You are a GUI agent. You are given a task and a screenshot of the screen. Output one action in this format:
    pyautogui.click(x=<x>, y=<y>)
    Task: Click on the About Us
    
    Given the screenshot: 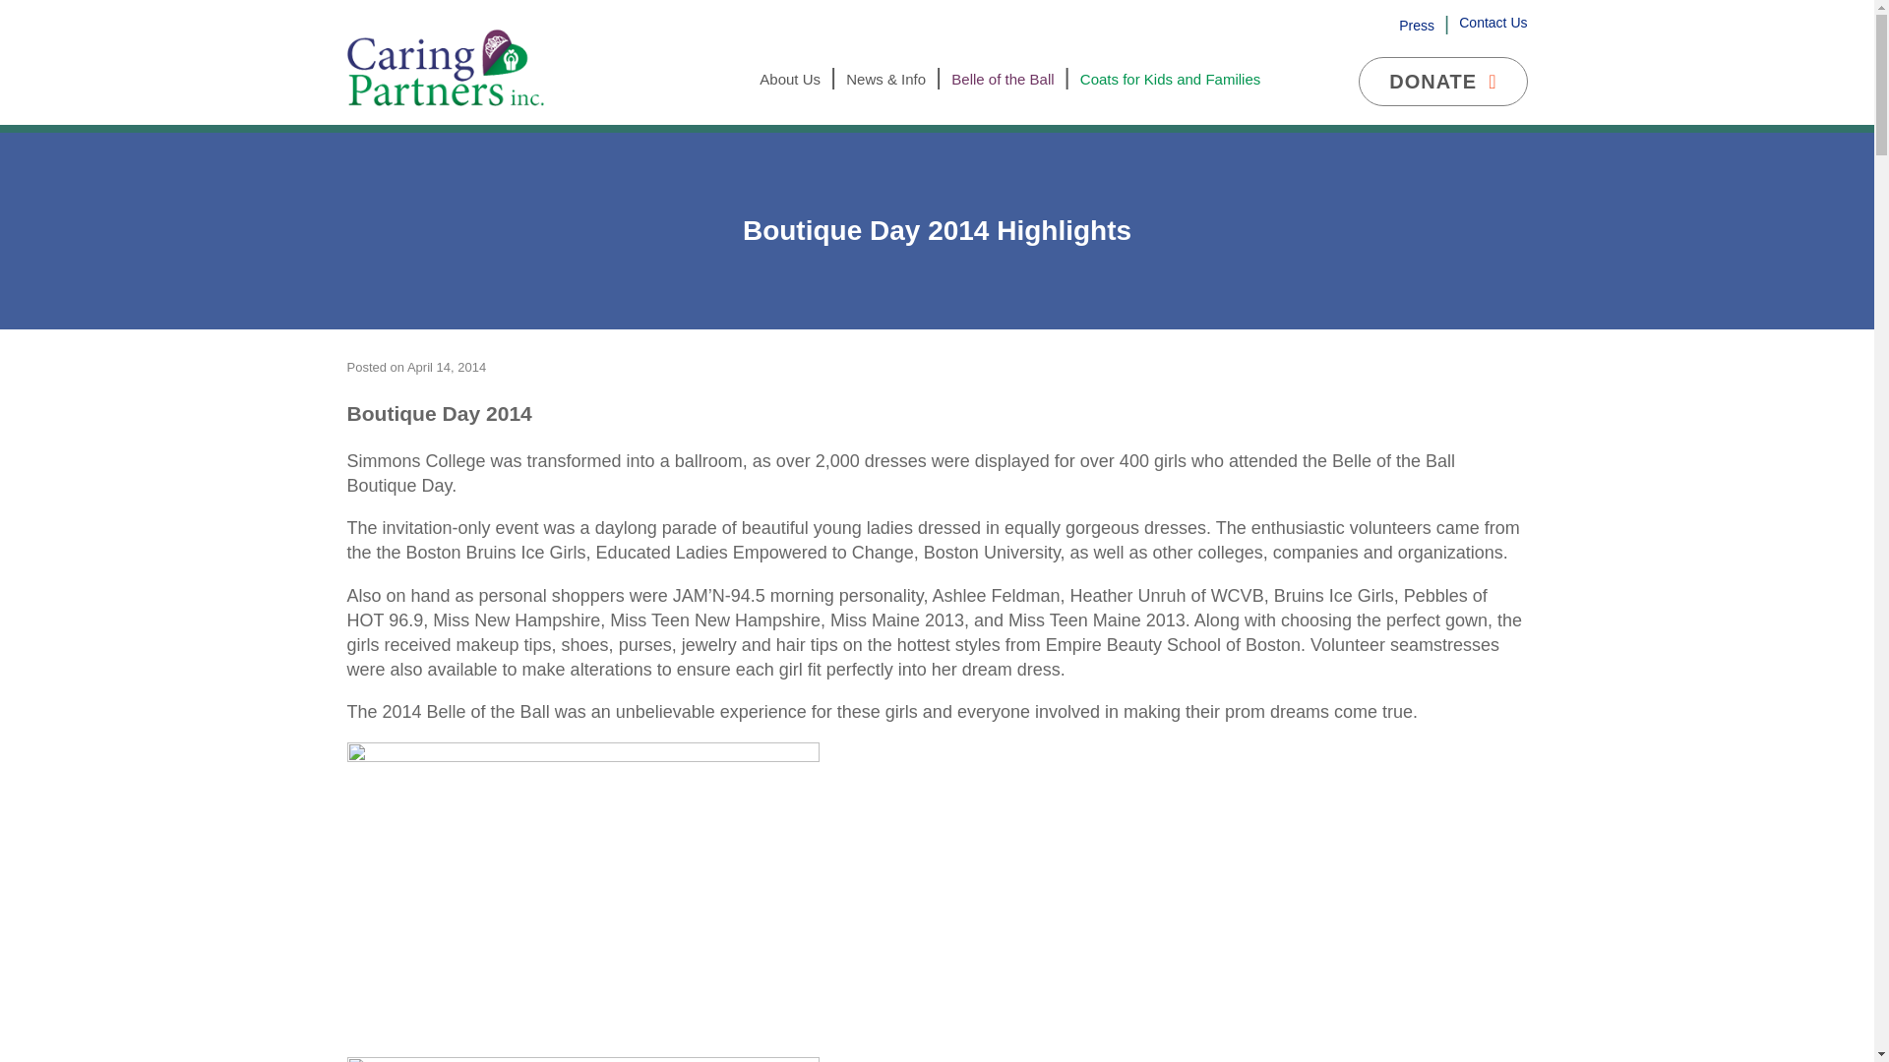 What is the action you would take?
    pyautogui.click(x=789, y=79)
    